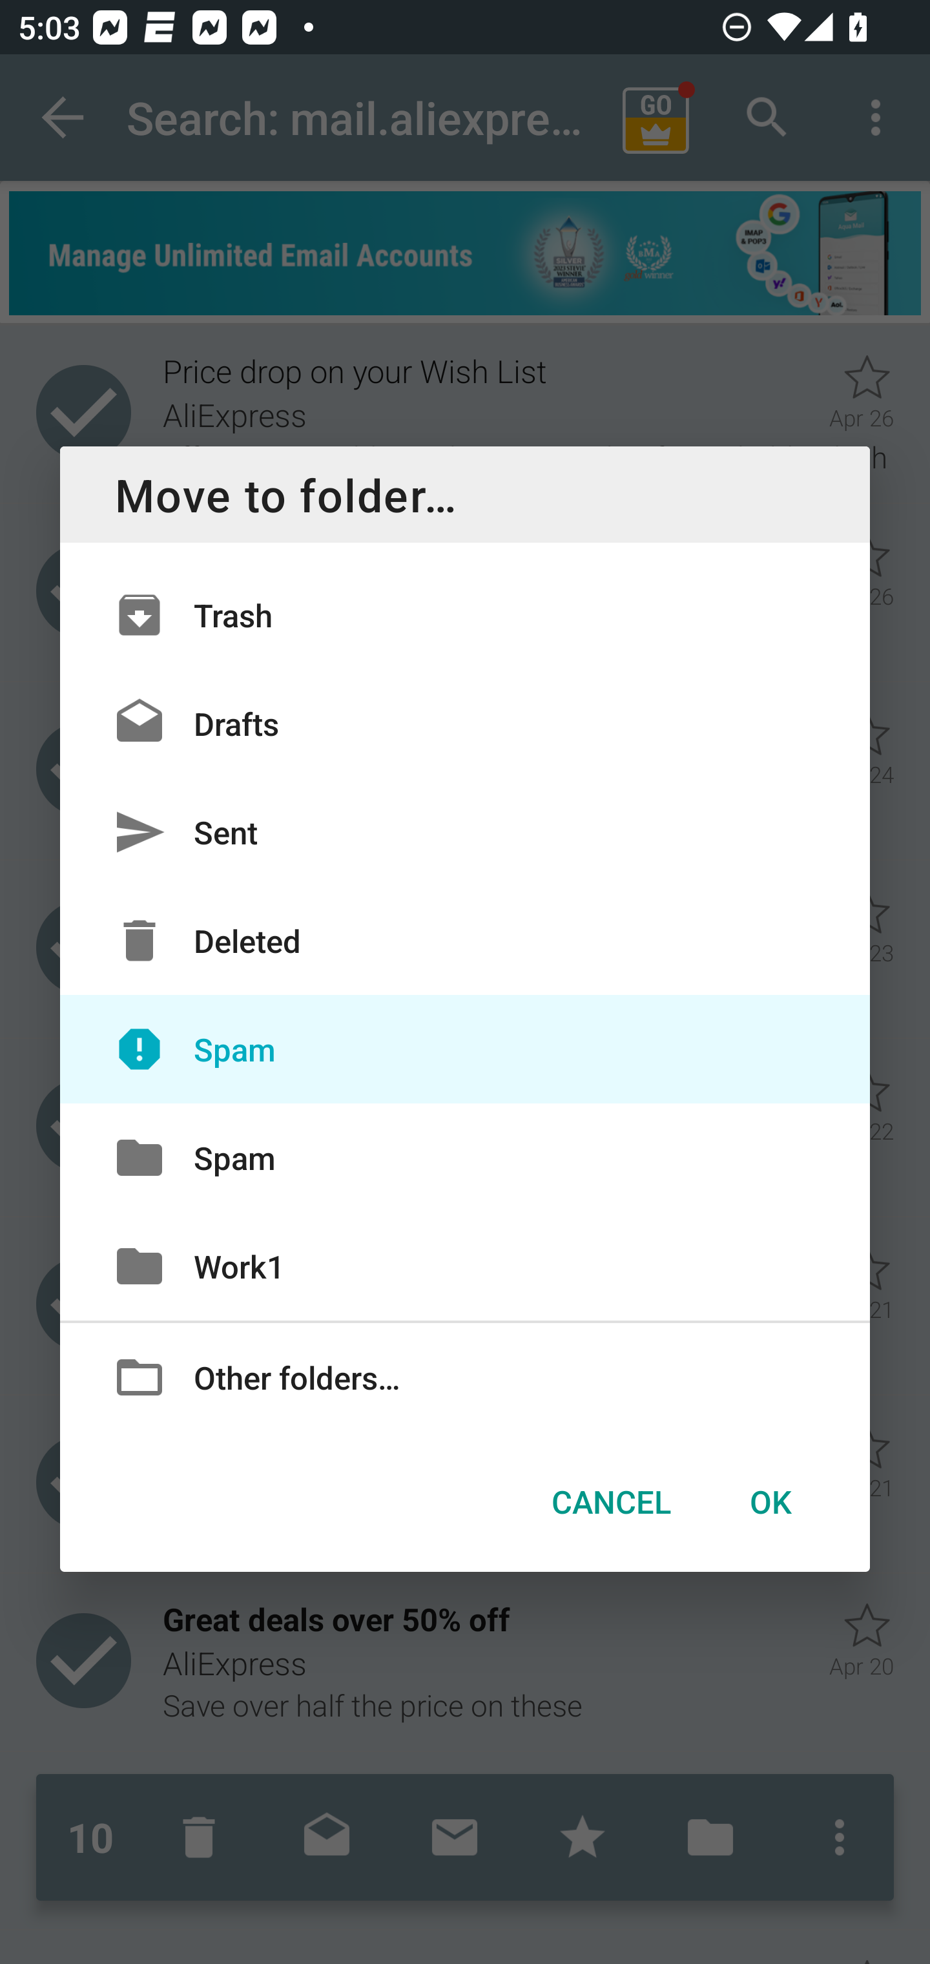 This screenshot has height=1964, width=930. I want to click on Other folders…, so click(465, 1375).